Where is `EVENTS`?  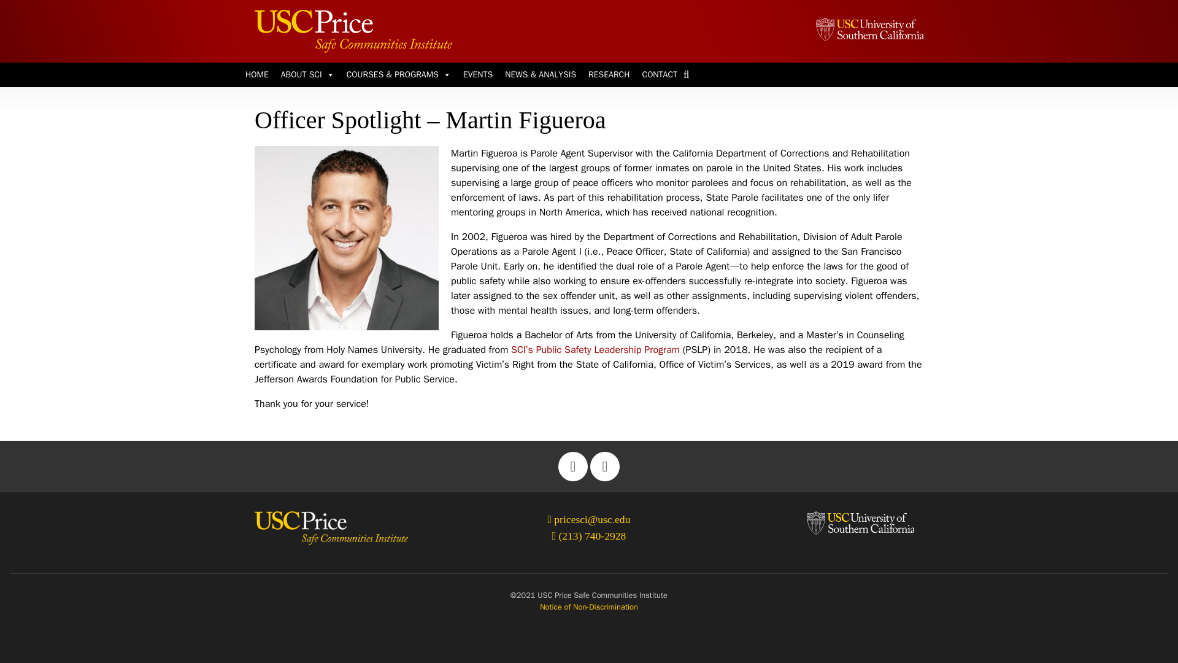 EVENTS is located at coordinates (477, 74).